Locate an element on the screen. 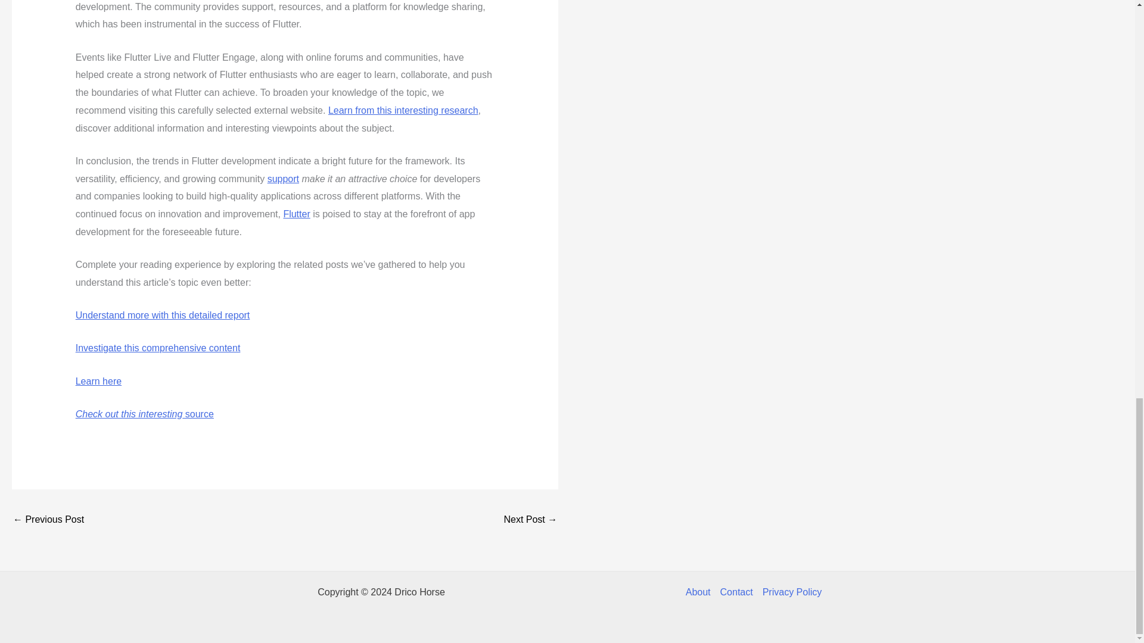 Image resolution: width=1144 pixels, height=643 pixels. Learn from this interesting research is located at coordinates (403, 111).